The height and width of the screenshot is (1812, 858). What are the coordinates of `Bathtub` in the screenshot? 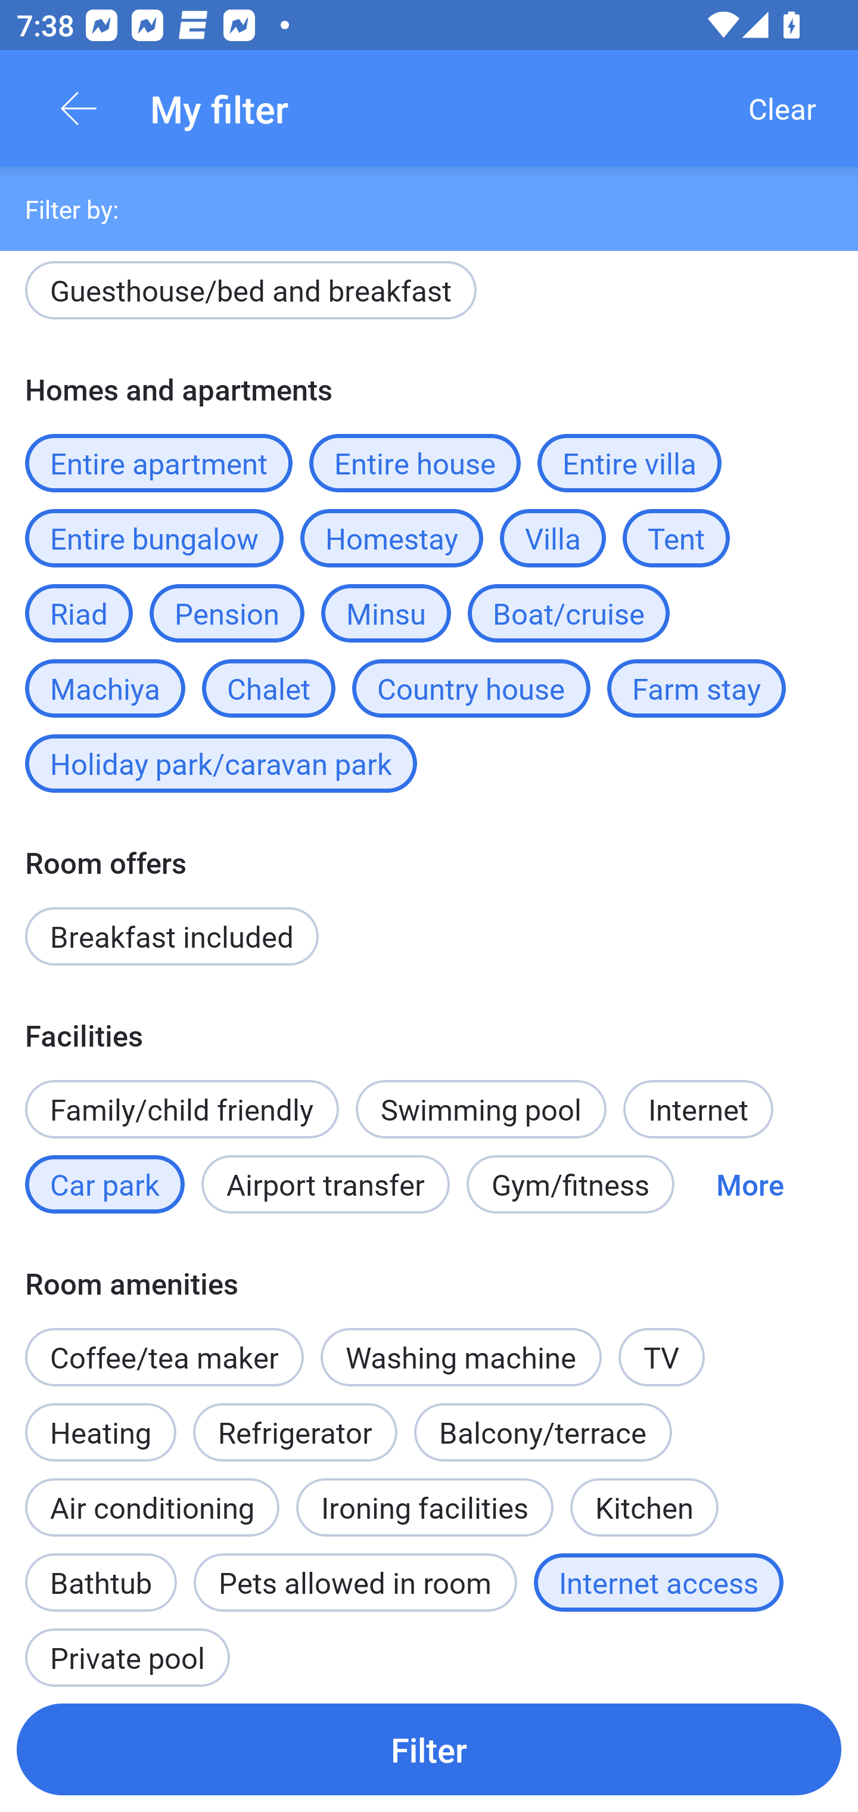 It's located at (100, 1570).